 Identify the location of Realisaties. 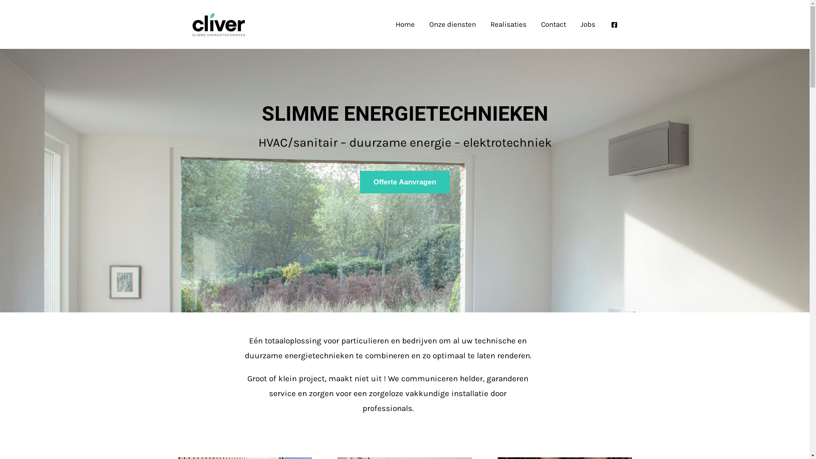
(508, 25).